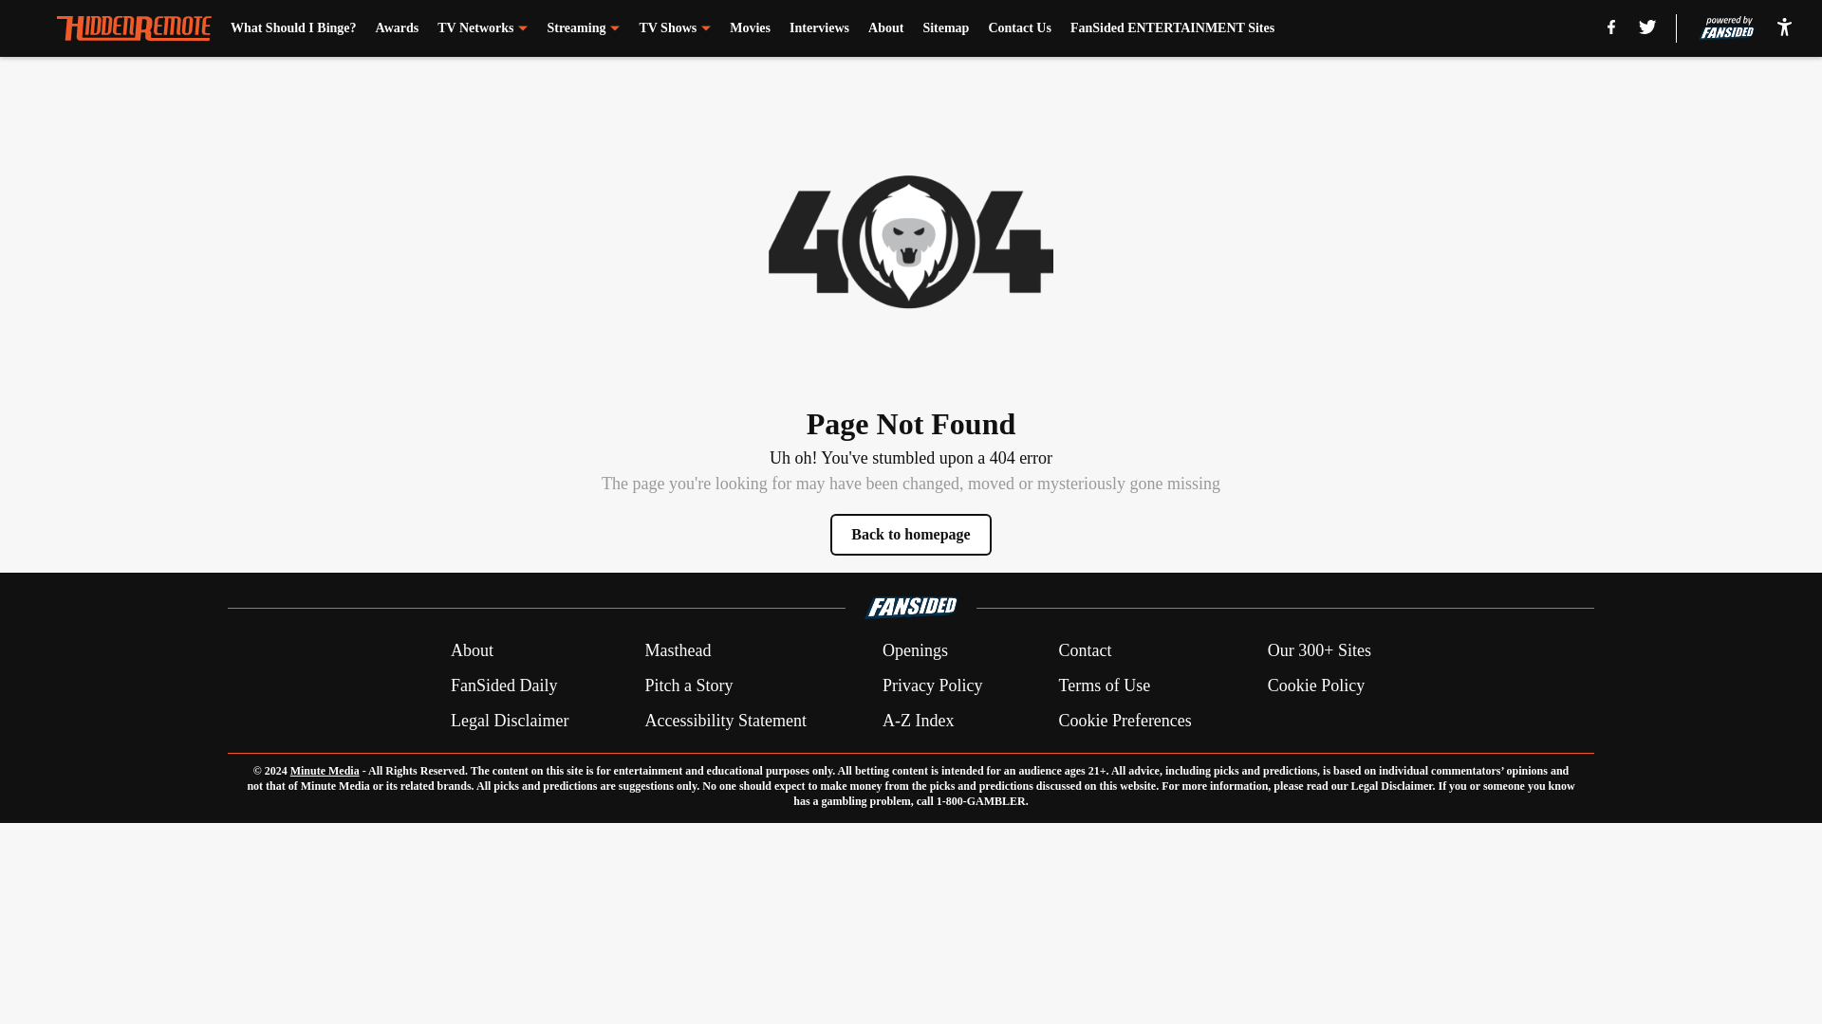  I want to click on About, so click(886, 28).